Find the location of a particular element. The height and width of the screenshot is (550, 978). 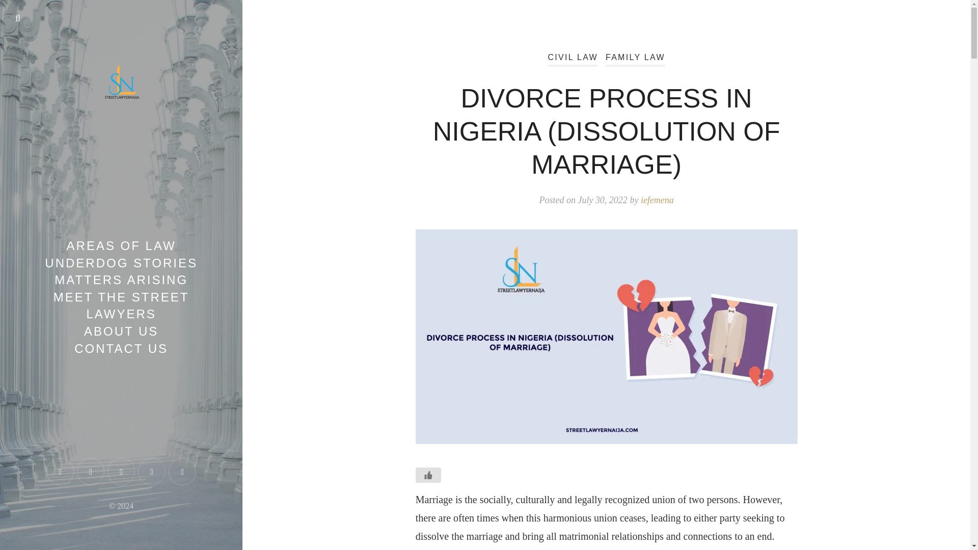

iefemena is located at coordinates (657, 200).